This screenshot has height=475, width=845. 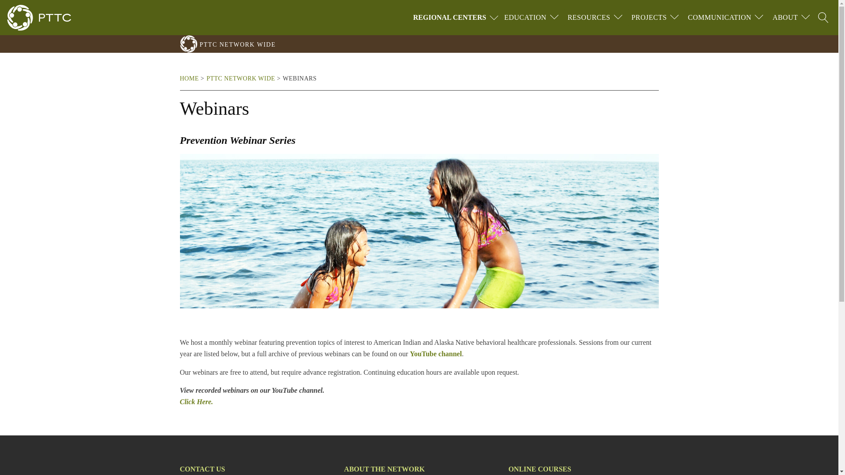 What do you see at coordinates (589, 18) in the screenshot?
I see `RESOURCES` at bounding box center [589, 18].